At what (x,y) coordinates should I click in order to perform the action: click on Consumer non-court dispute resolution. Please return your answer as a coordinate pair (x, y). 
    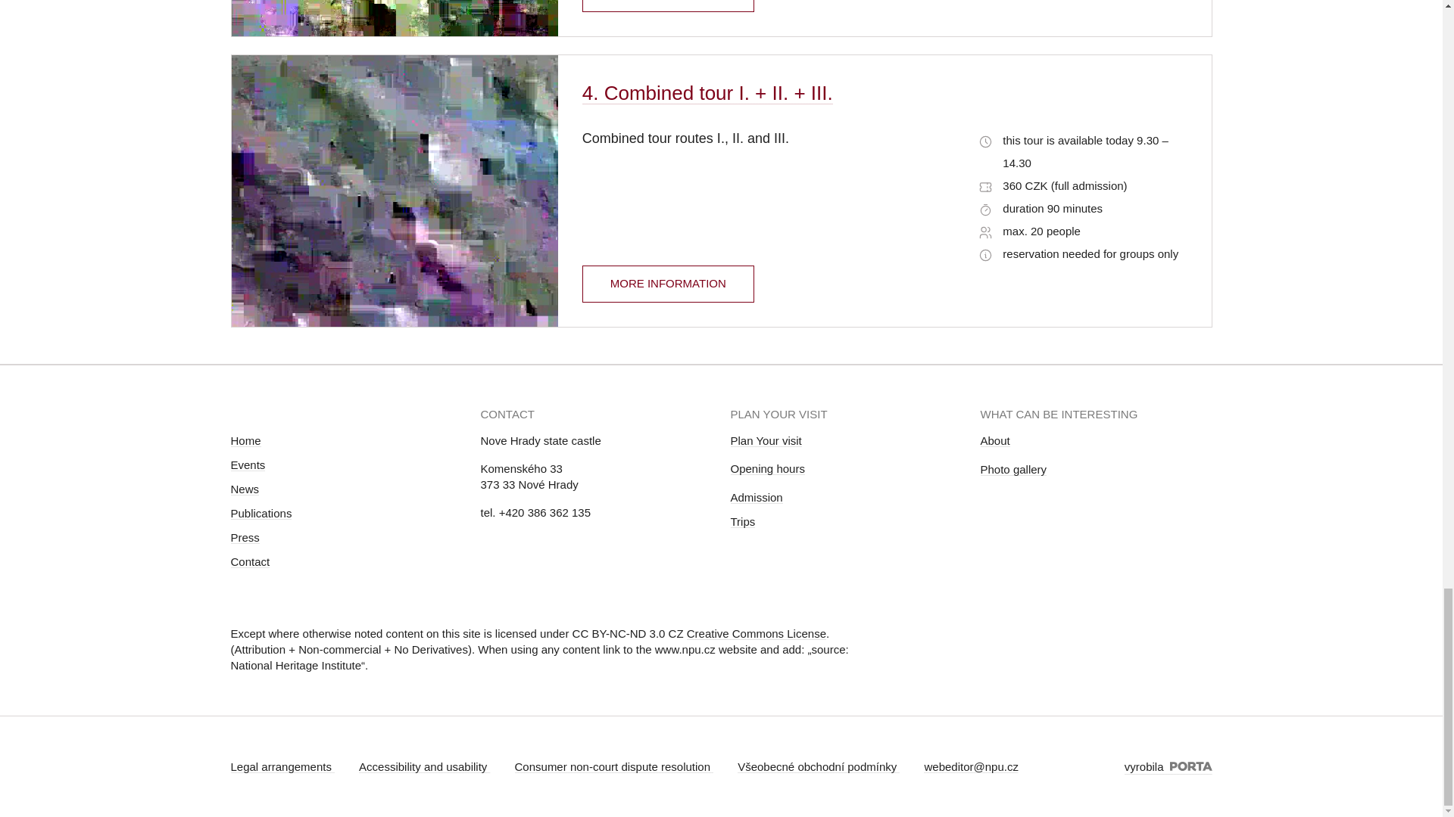
    Looking at the image, I should click on (613, 766).